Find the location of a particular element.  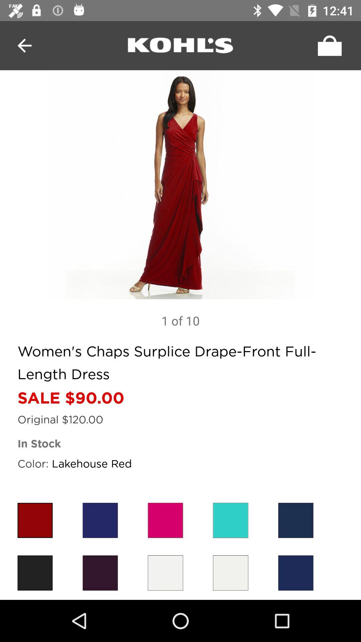

change dress color is located at coordinates (35, 573).